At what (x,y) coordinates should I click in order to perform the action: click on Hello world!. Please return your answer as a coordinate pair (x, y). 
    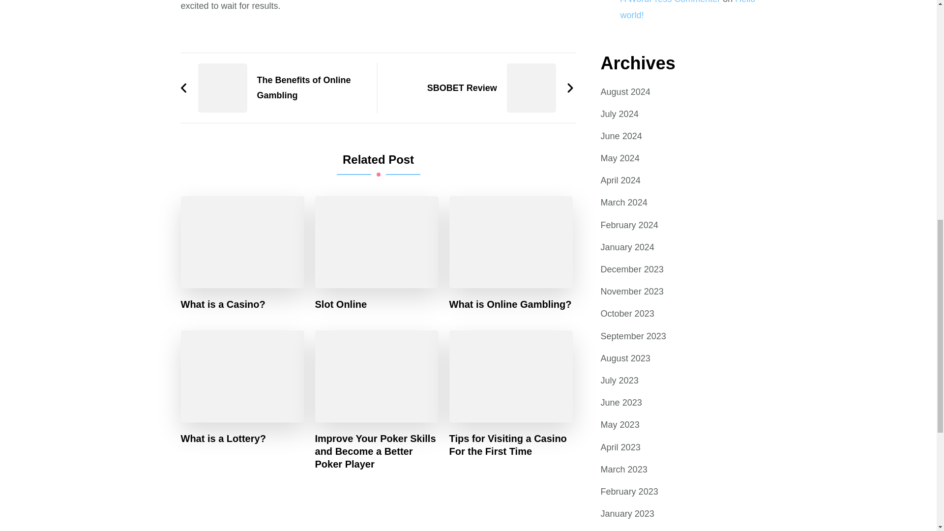
    Looking at the image, I should click on (688, 10).